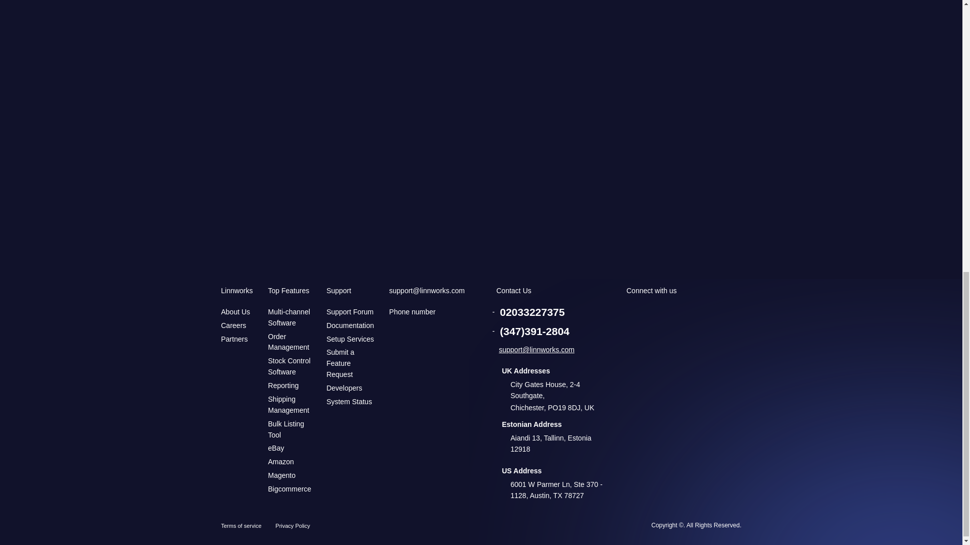 The height and width of the screenshot is (545, 970). I want to click on Bulk Listing Tool, so click(286, 429).